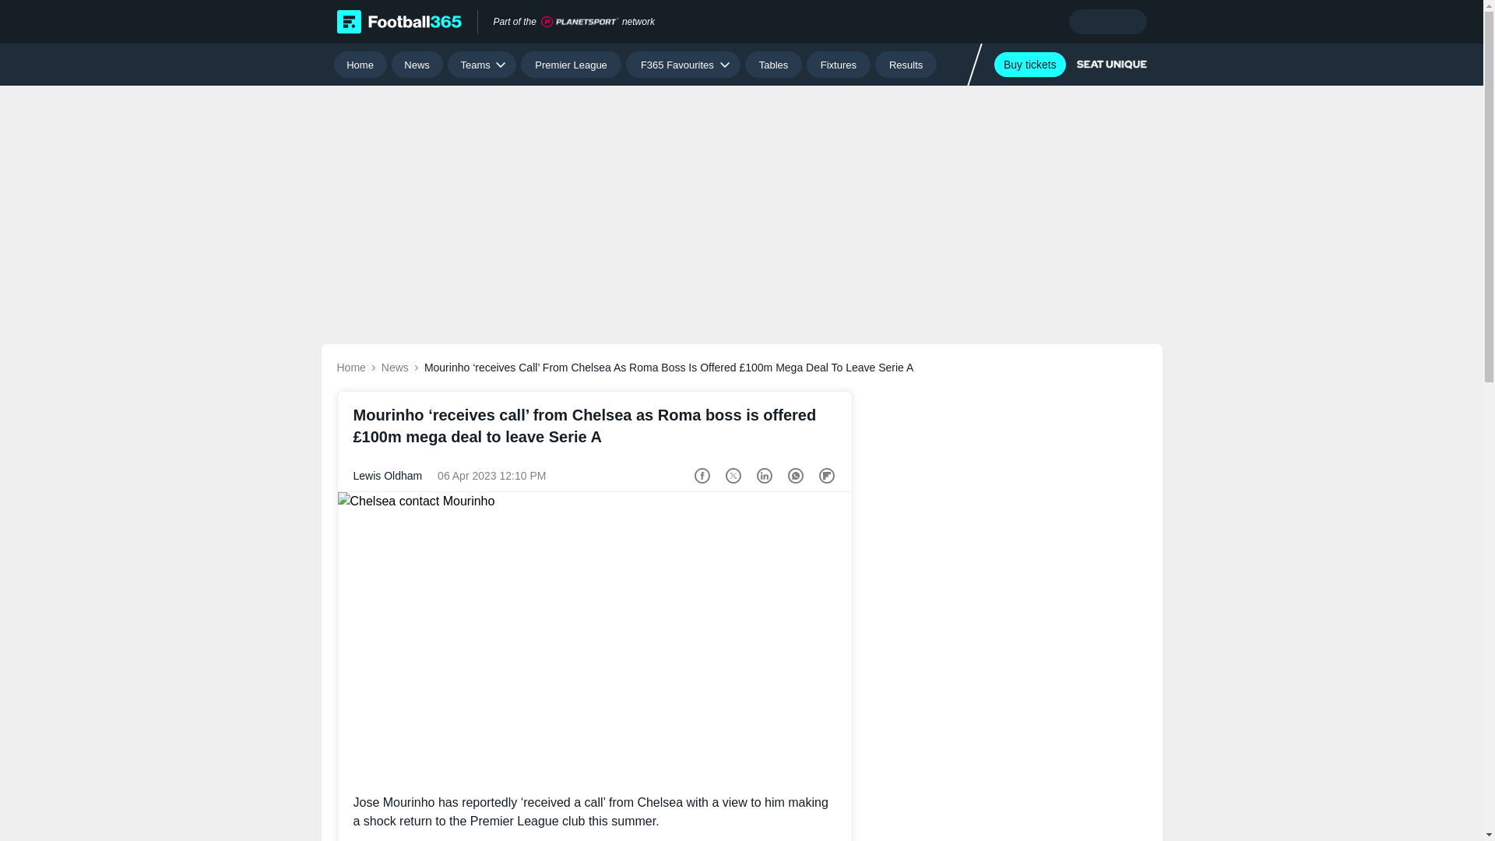  Describe the element at coordinates (360, 64) in the screenshot. I see `Home` at that location.